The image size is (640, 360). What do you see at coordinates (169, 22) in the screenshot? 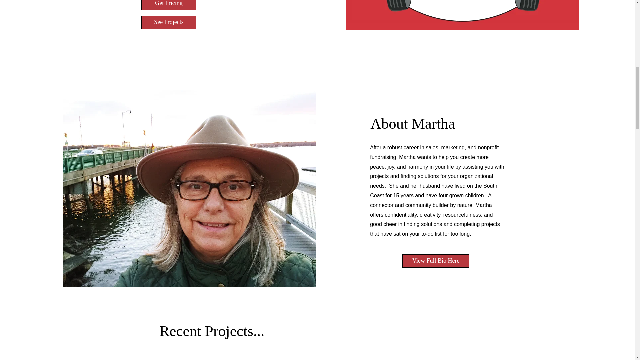
I see `See Projects` at bounding box center [169, 22].